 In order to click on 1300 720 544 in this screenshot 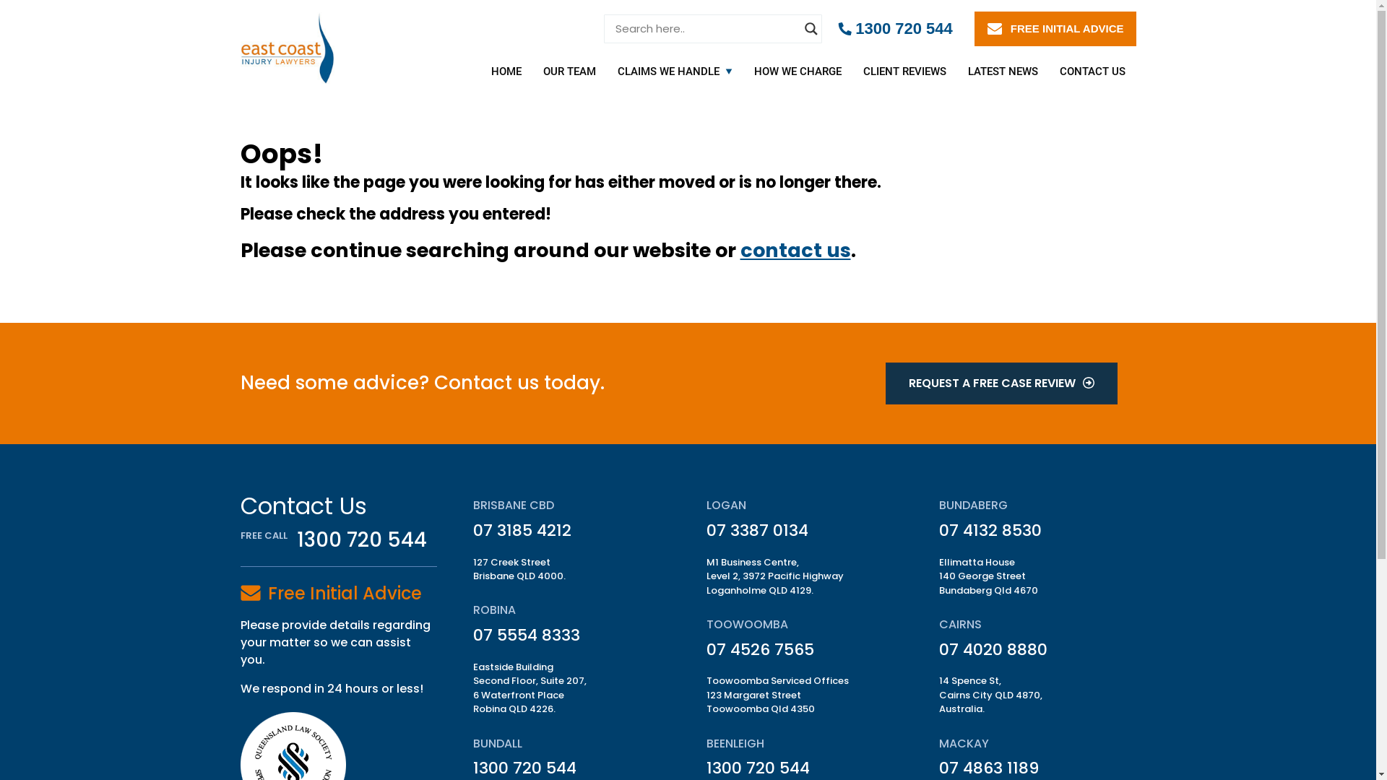, I will do `click(524, 768)`.